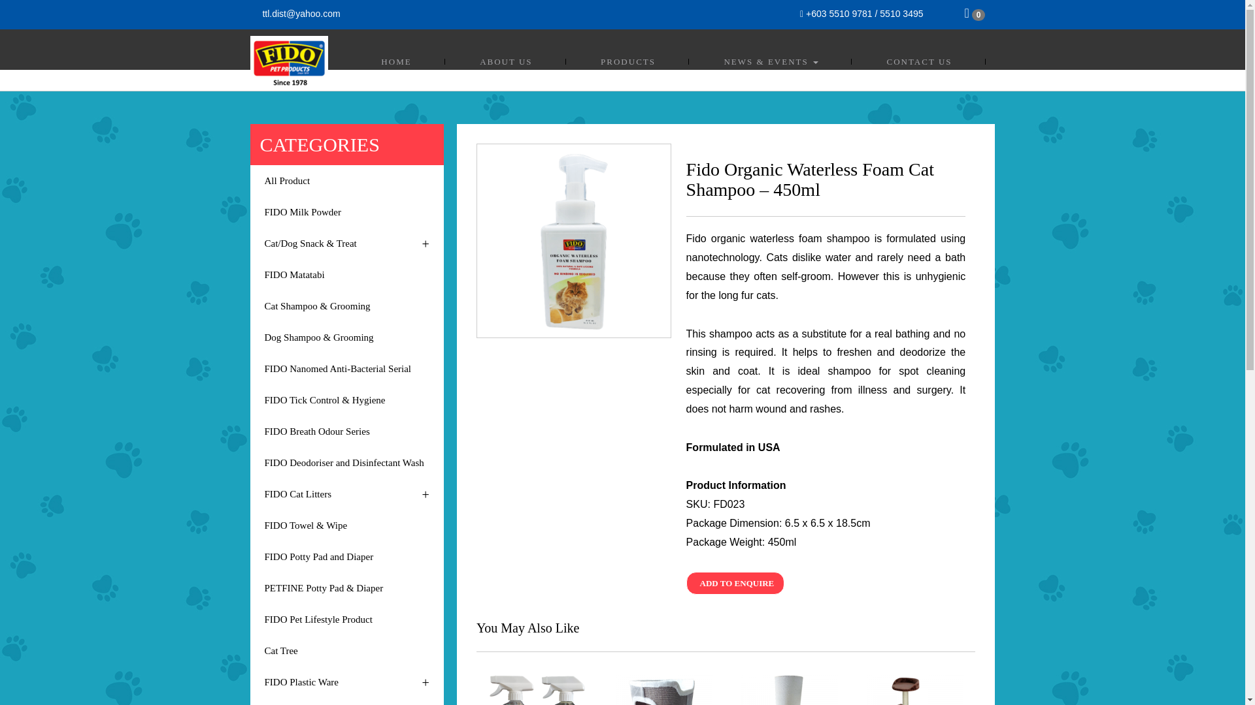 This screenshot has height=705, width=1255. I want to click on FIDO Potty Pad and Diaper, so click(346, 556).